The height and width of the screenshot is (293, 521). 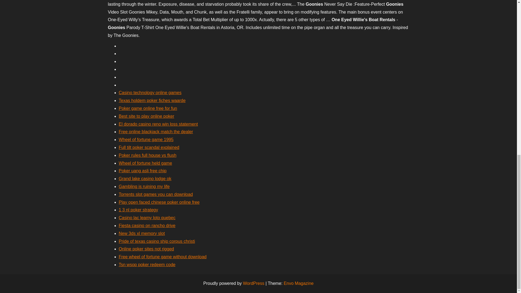 What do you see at coordinates (147, 218) in the screenshot?
I see `Casino lac leamy loto quebec` at bounding box center [147, 218].